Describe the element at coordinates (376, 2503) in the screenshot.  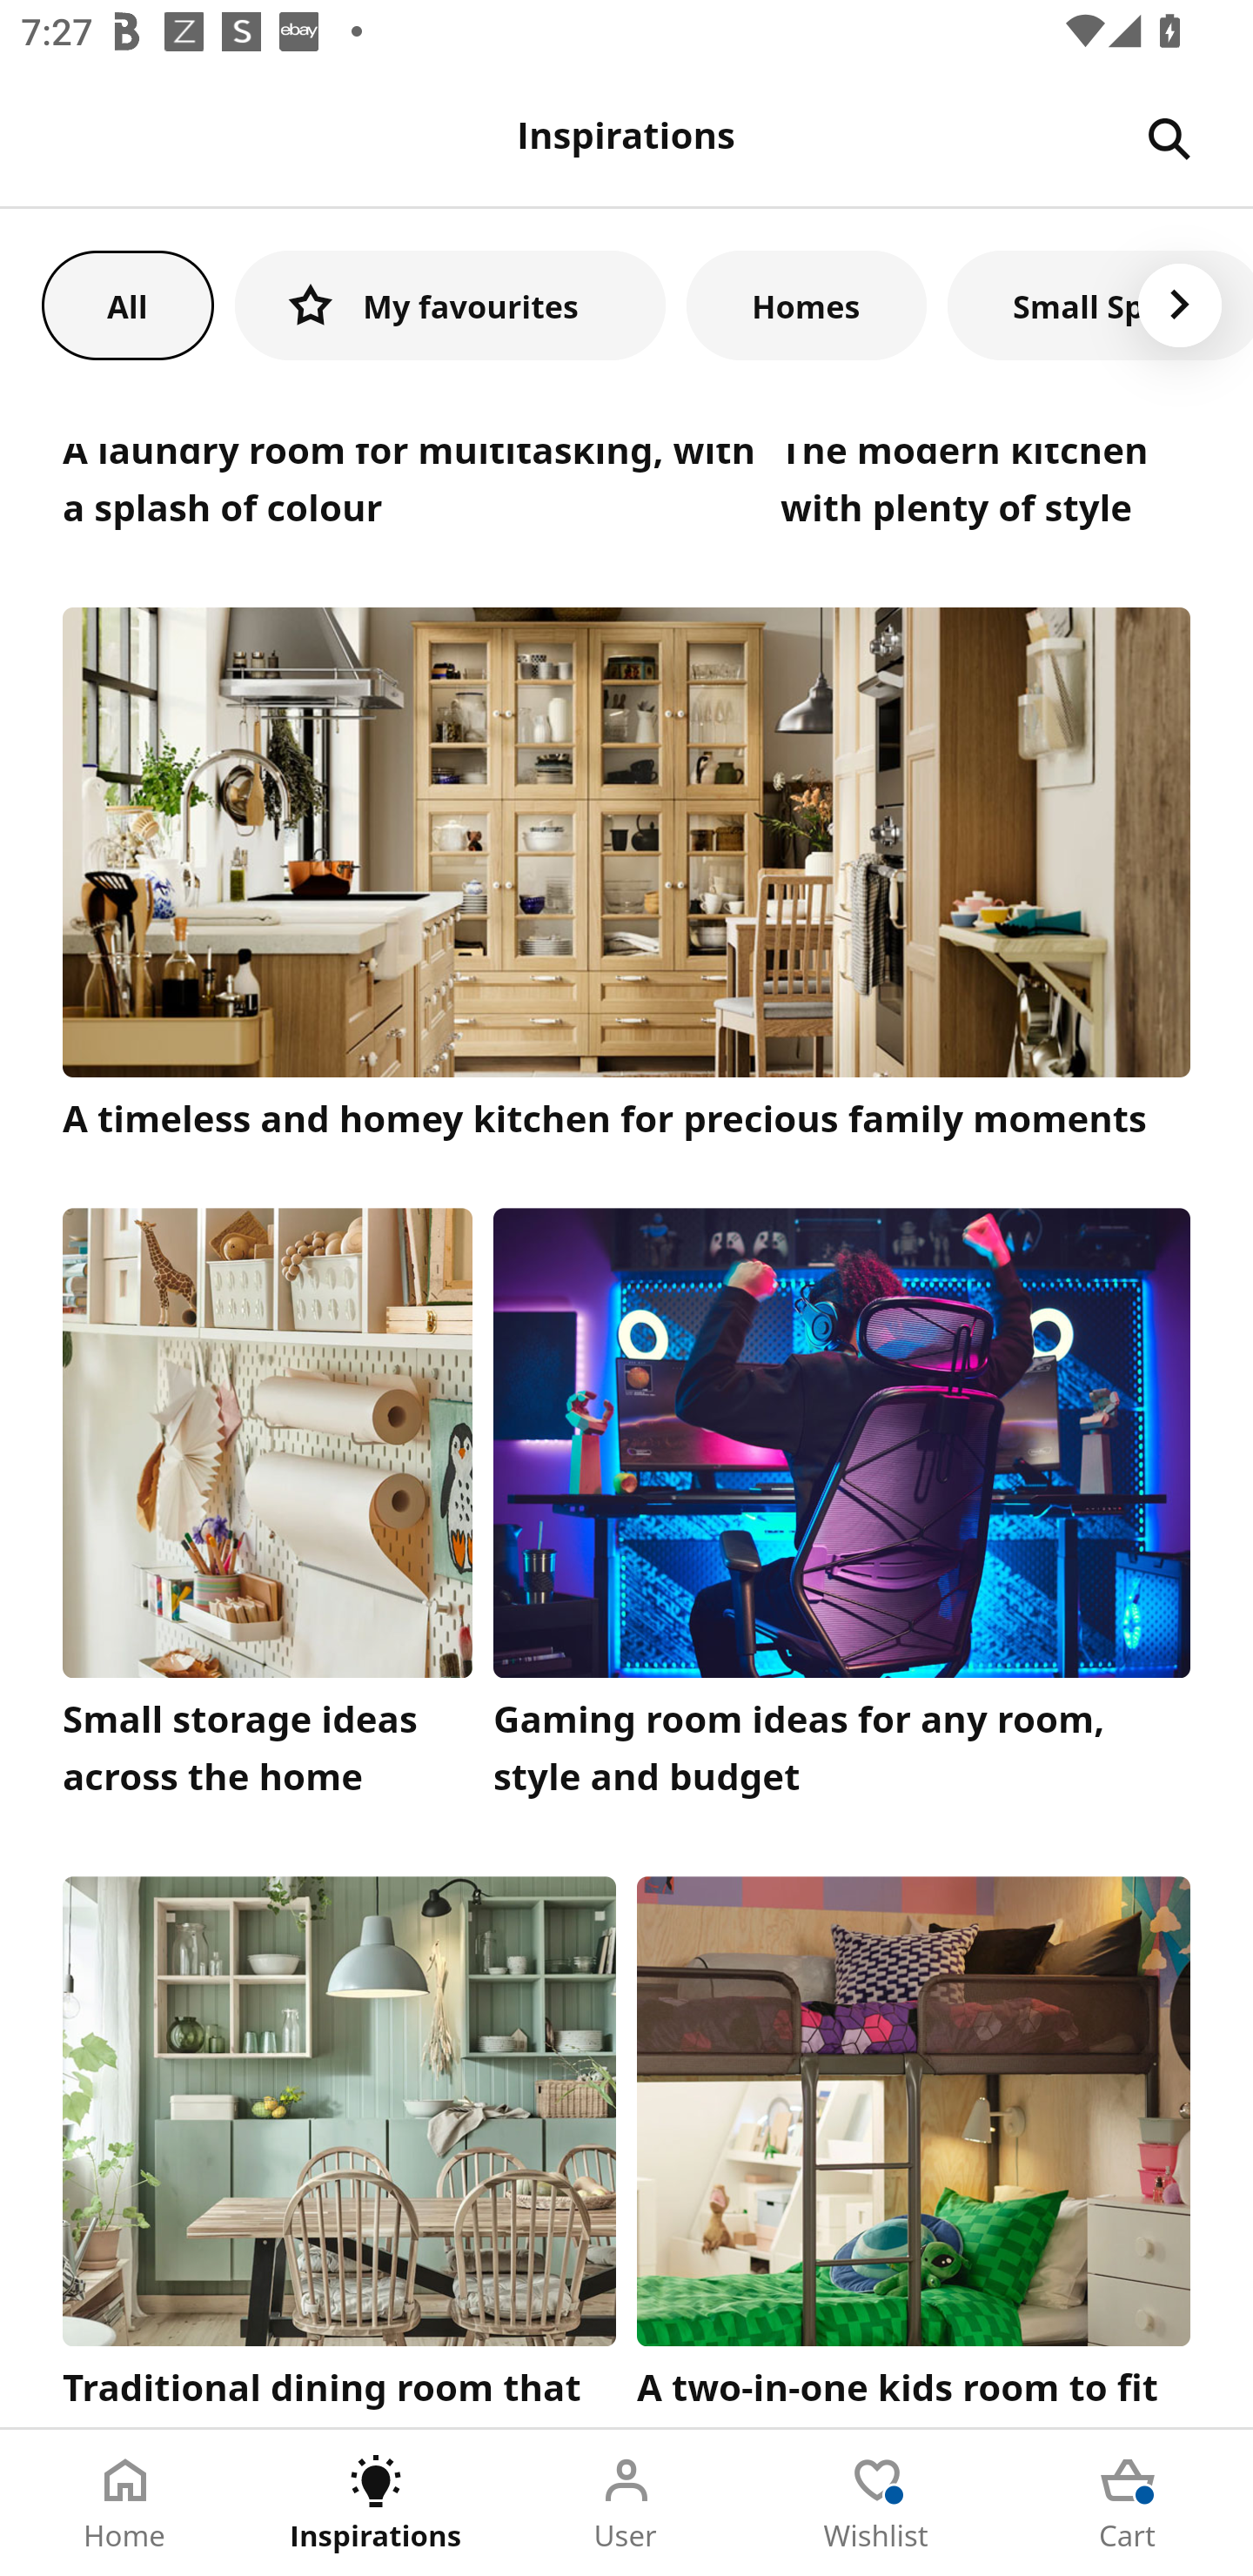
I see `Inspirations
Tab 2 of 5` at that location.